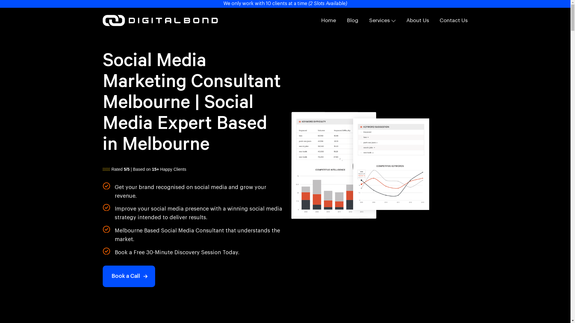 The height and width of the screenshot is (323, 575). Describe the element at coordinates (129, 276) in the screenshot. I see `Book a Call` at that location.